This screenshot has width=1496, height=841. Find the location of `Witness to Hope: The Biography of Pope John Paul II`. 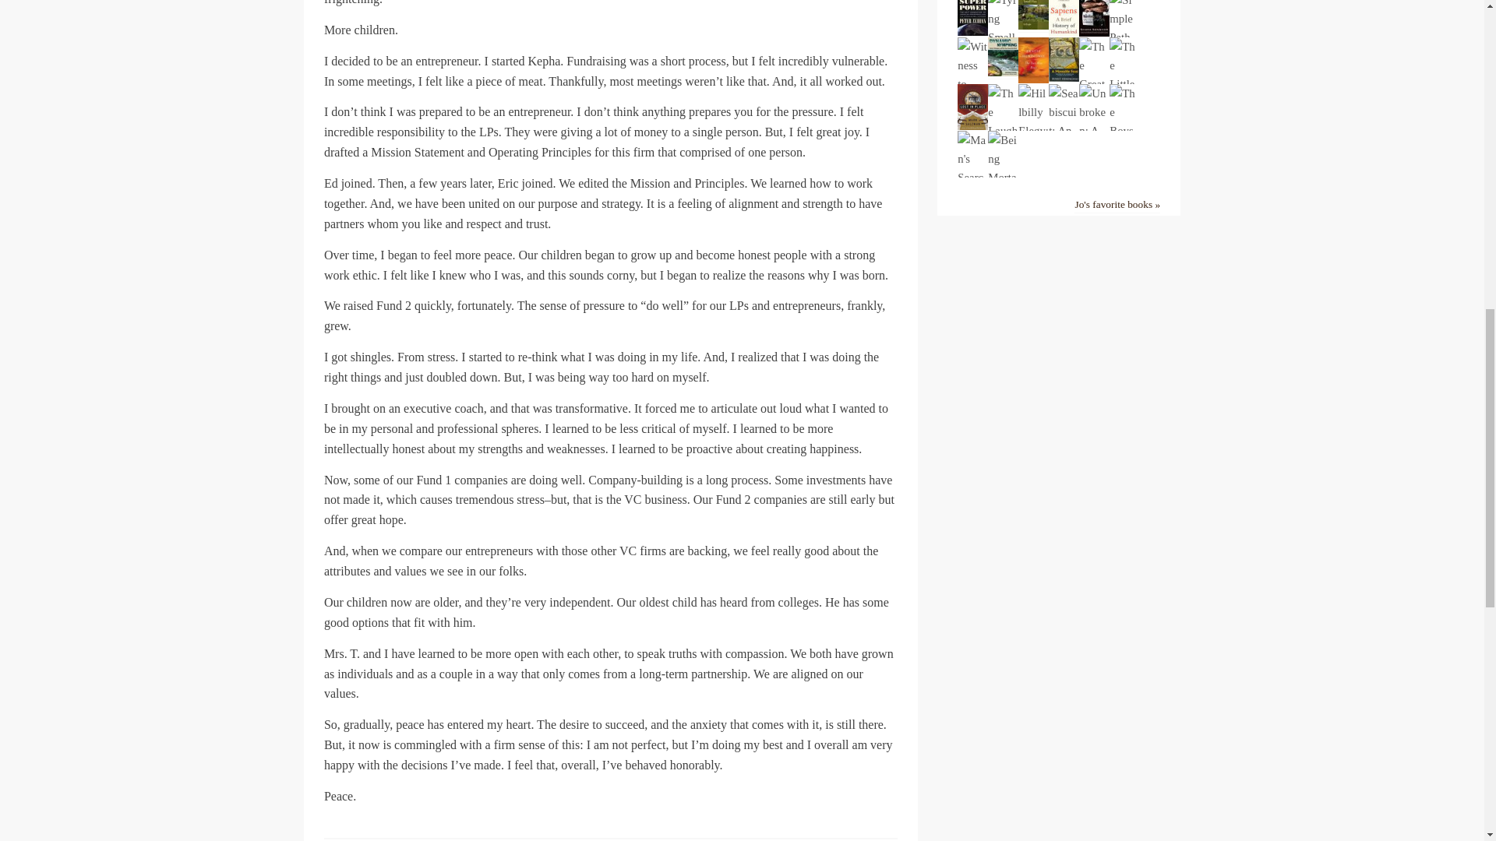

Witness to Hope: The Biography of Pope John Paul II is located at coordinates (972, 252).